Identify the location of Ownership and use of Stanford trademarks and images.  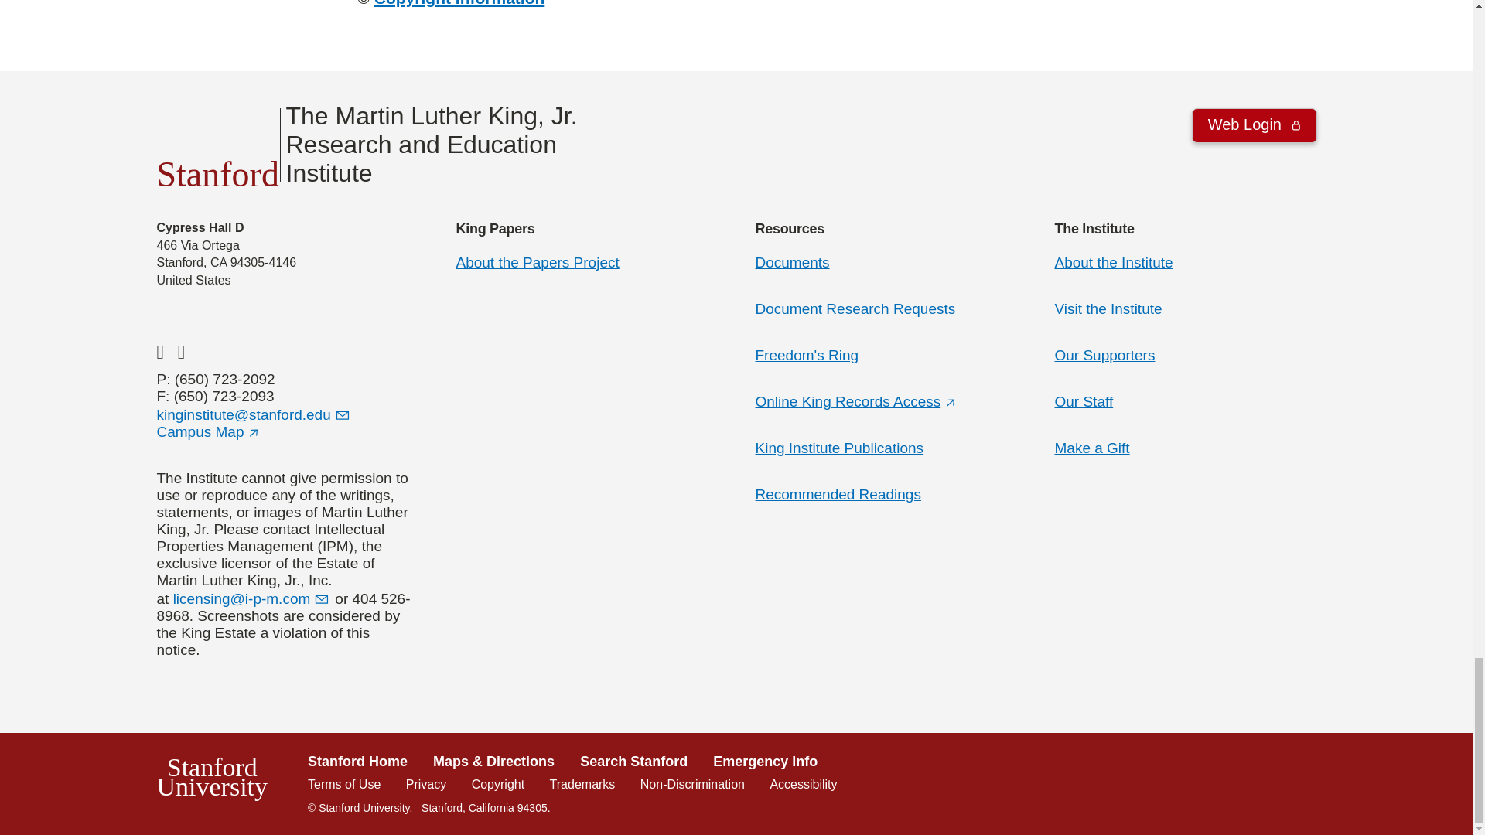
(582, 784).